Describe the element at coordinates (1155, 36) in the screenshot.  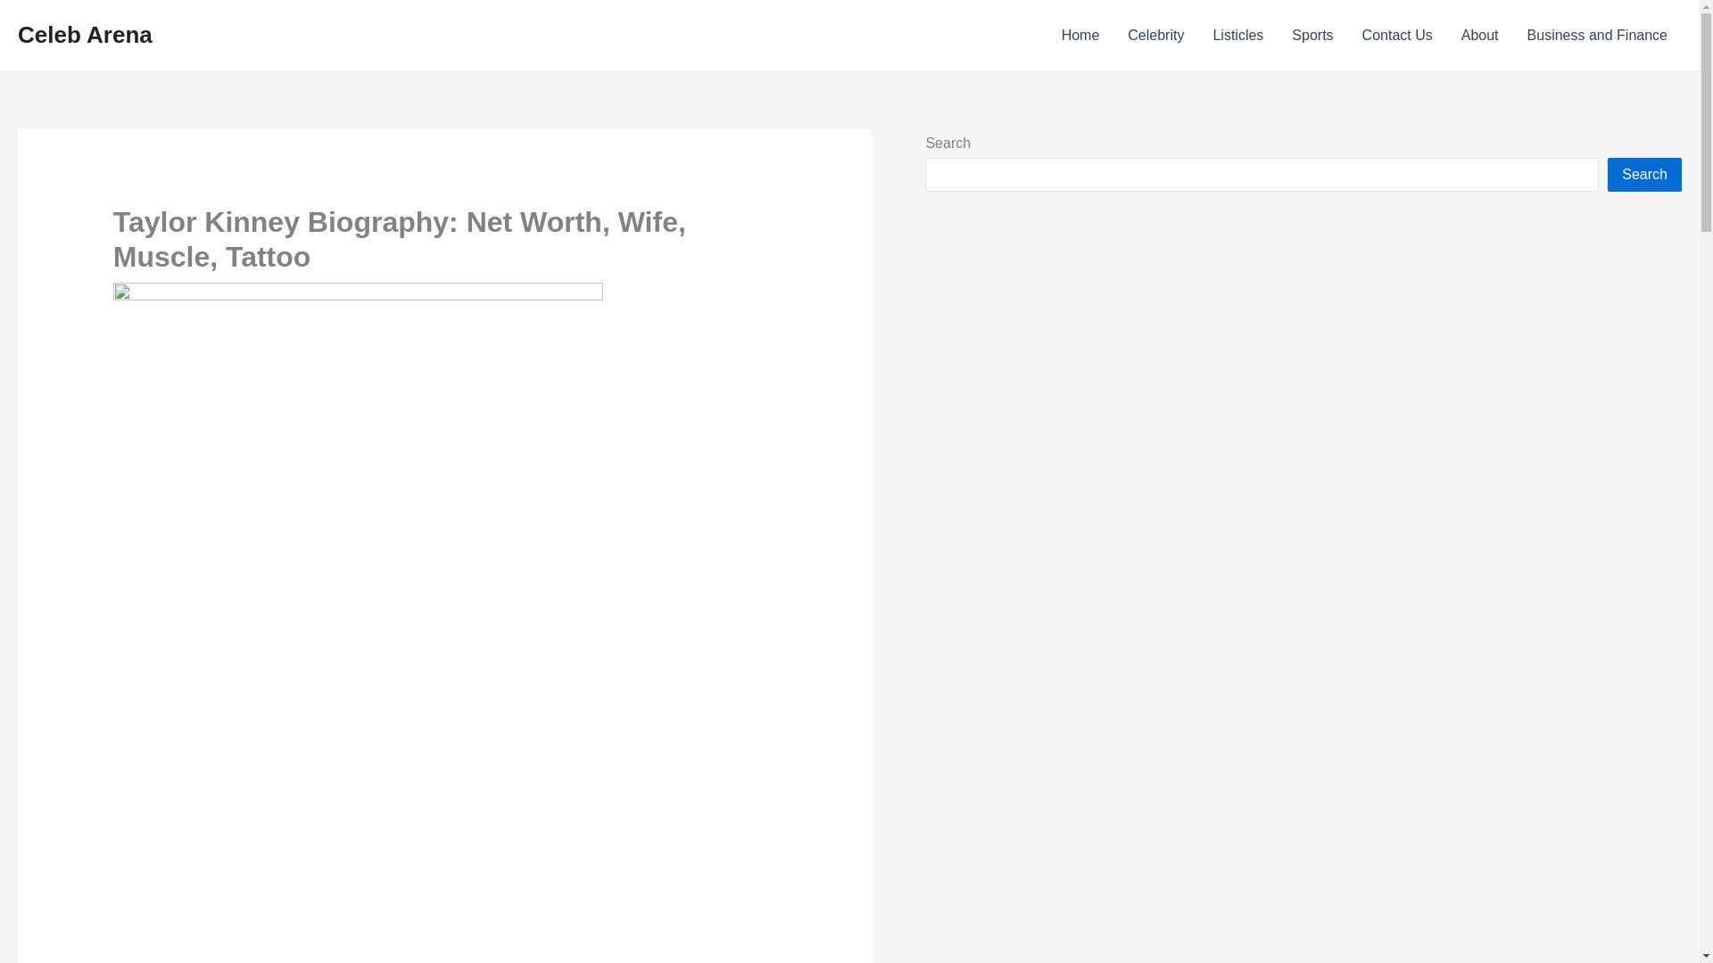
I see `Celebrity` at that location.